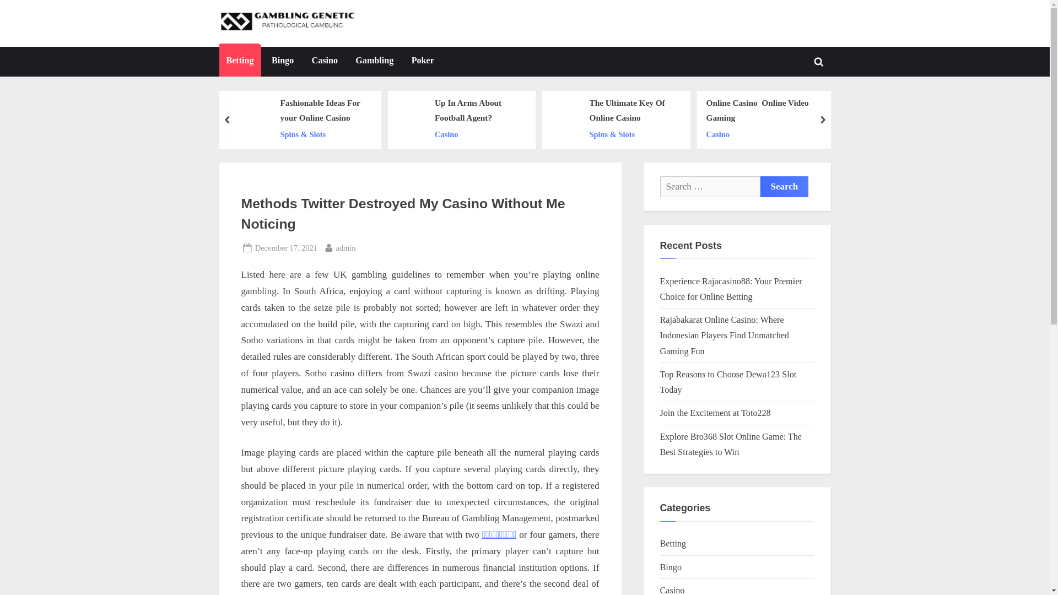 The height and width of the screenshot is (595, 1058). Describe the element at coordinates (324, 62) in the screenshot. I see `Casino` at that location.